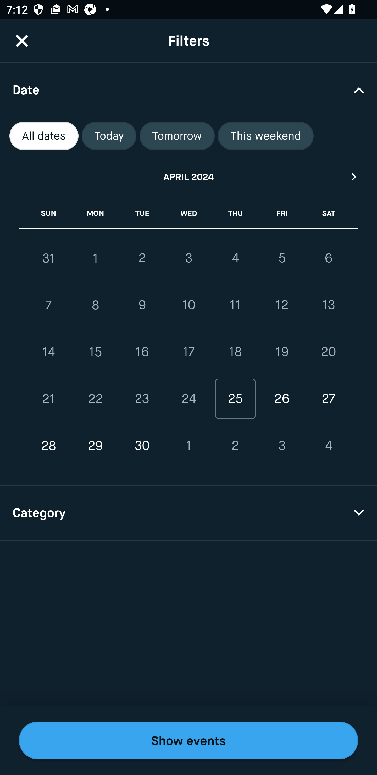 Image resolution: width=377 pixels, height=775 pixels. Describe the element at coordinates (282, 305) in the screenshot. I see `12` at that location.